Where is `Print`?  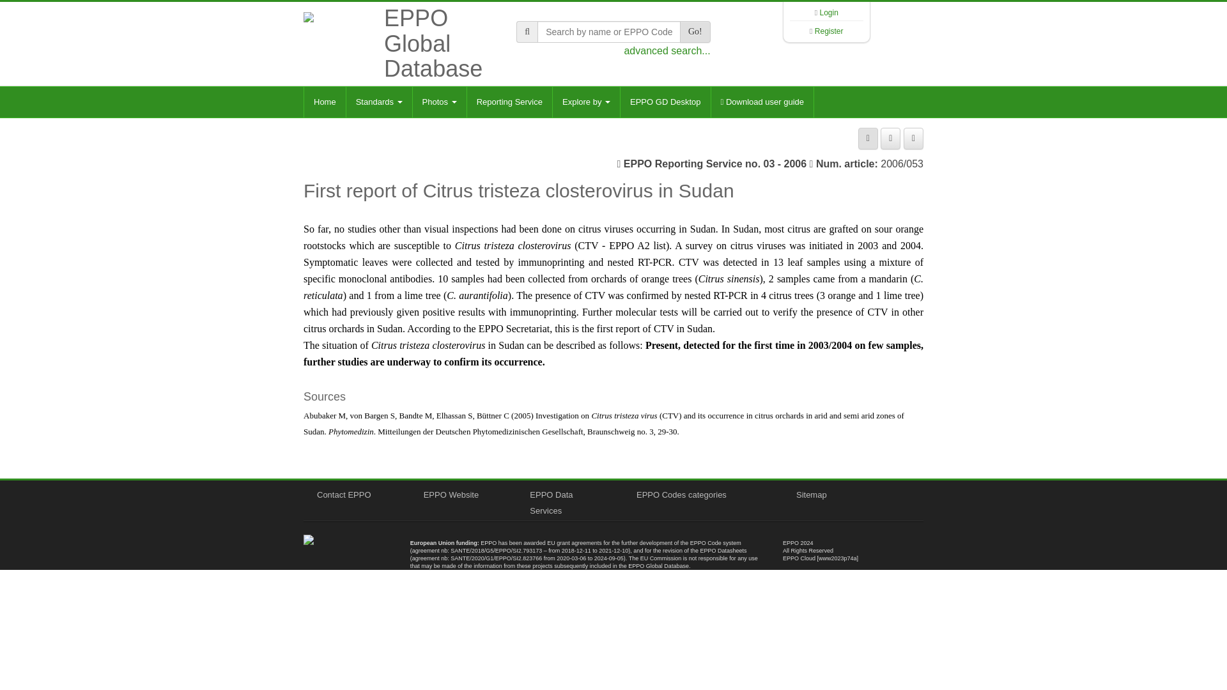
Print is located at coordinates (868, 138).